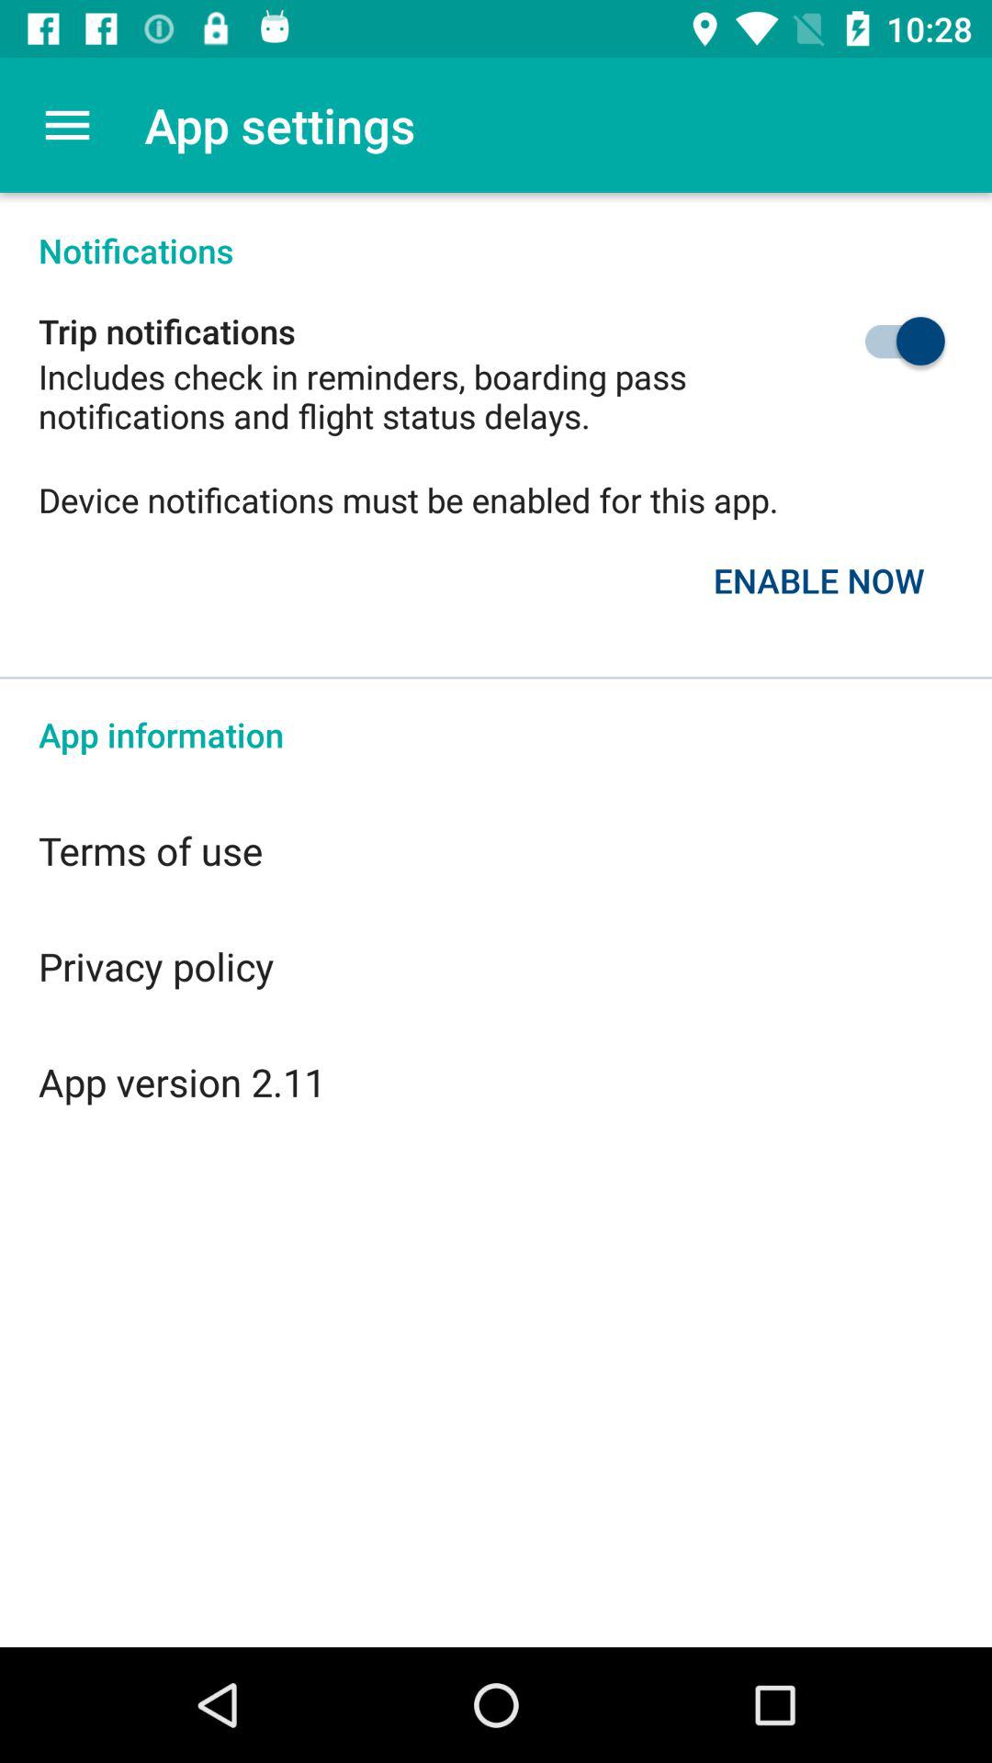 This screenshot has height=1763, width=992. I want to click on open icon below device notifications must, so click(819, 580).